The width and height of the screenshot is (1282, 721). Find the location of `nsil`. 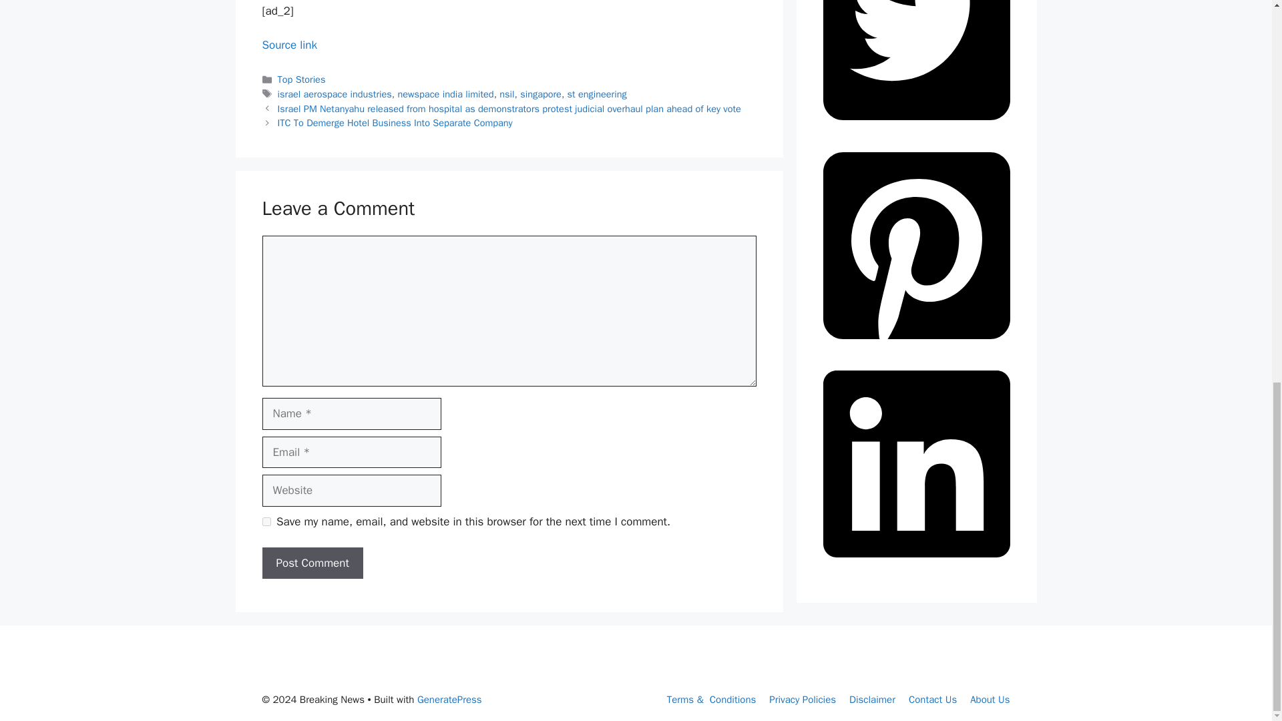

nsil is located at coordinates (506, 93).